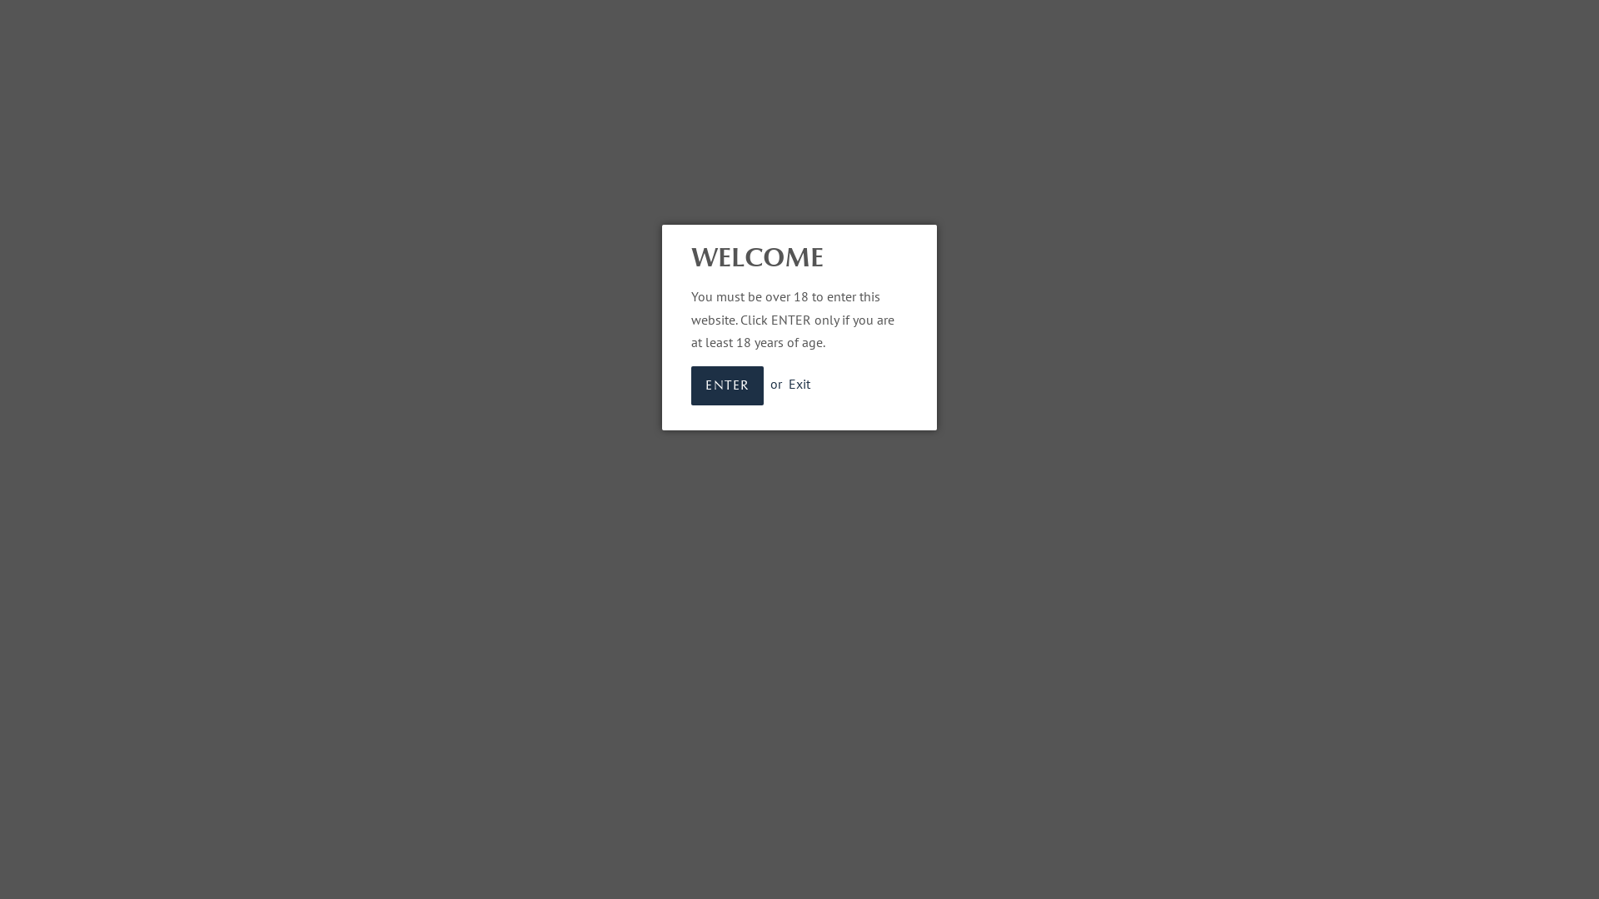  Describe the element at coordinates (311, 516) in the screenshot. I see `Our House Policy` at that location.